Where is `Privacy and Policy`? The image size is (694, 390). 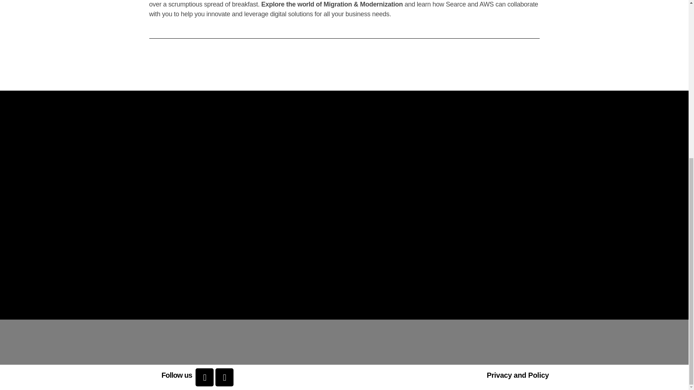 Privacy and Policy is located at coordinates (518, 375).